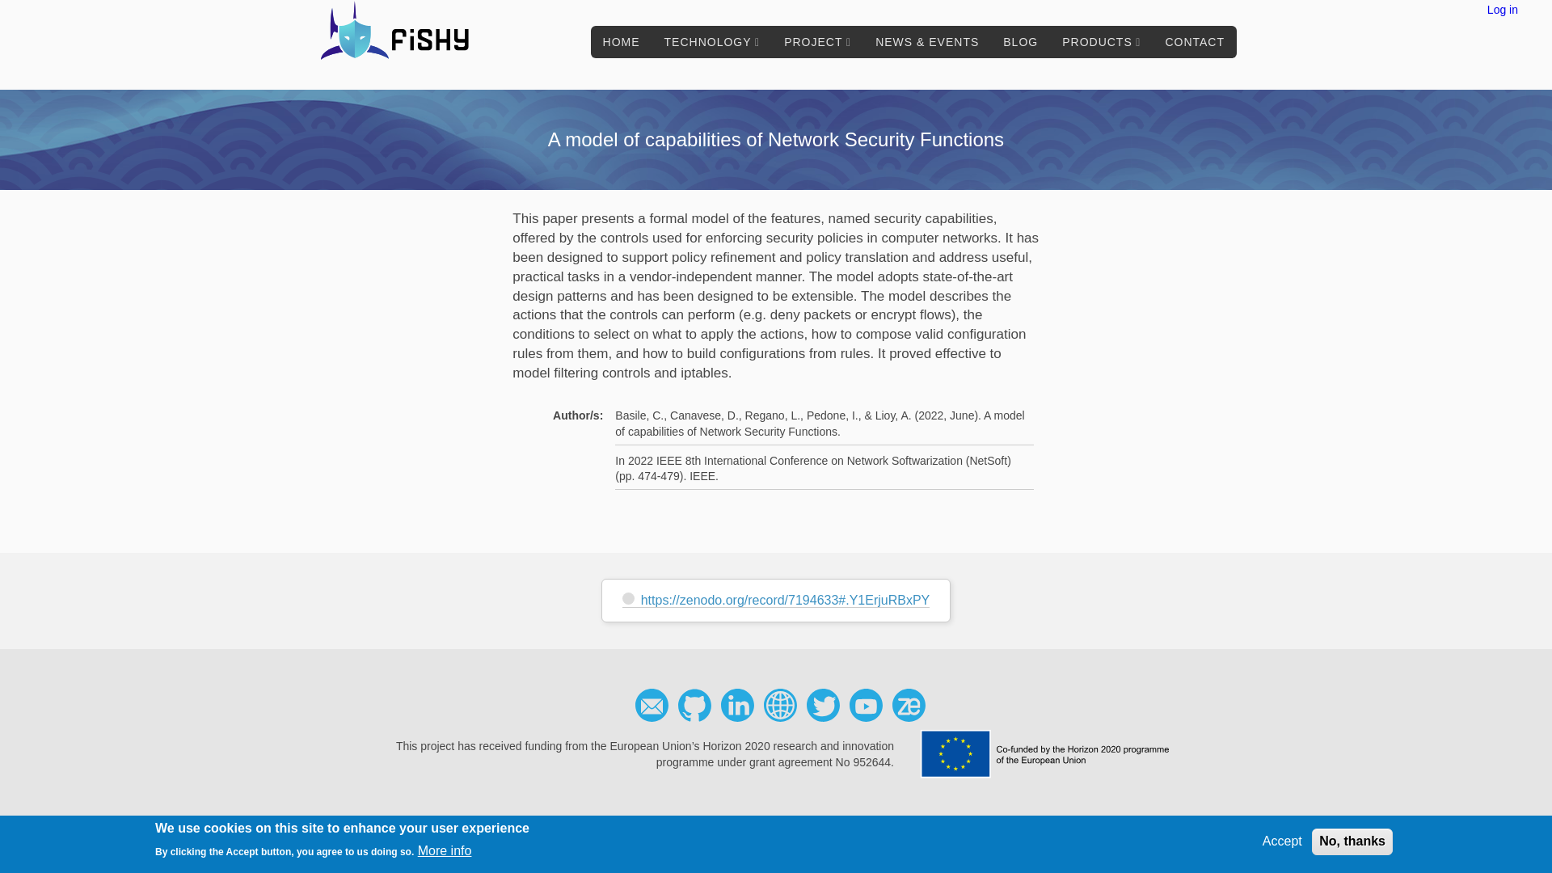 The width and height of the screenshot is (1552, 873). What do you see at coordinates (780, 705) in the screenshot?
I see `All FISHY links` at bounding box center [780, 705].